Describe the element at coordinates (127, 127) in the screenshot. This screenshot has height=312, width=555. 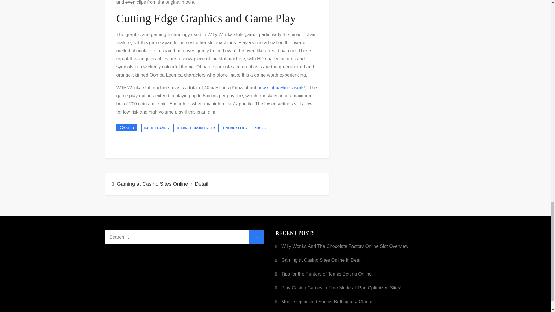
I see `Casino` at that location.